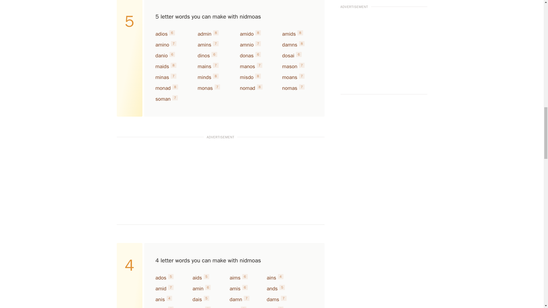 Image resolution: width=548 pixels, height=308 pixels. Describe the element at coordinates (288, 55) in the screenshot. I see `dosai` at that location.